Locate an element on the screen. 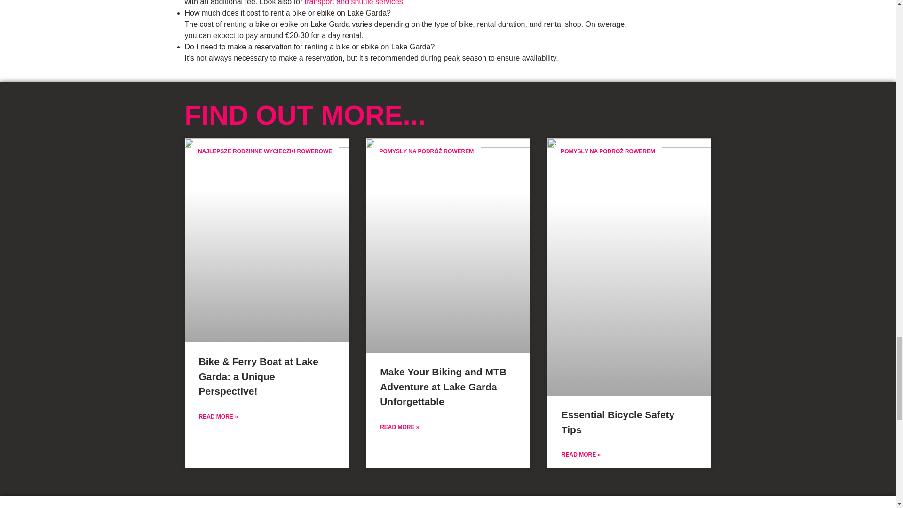 Image resolution: width=903 pixels, height=508 pixels. Essential Bicycle Safety Tips is located at coordinates (618, 422).